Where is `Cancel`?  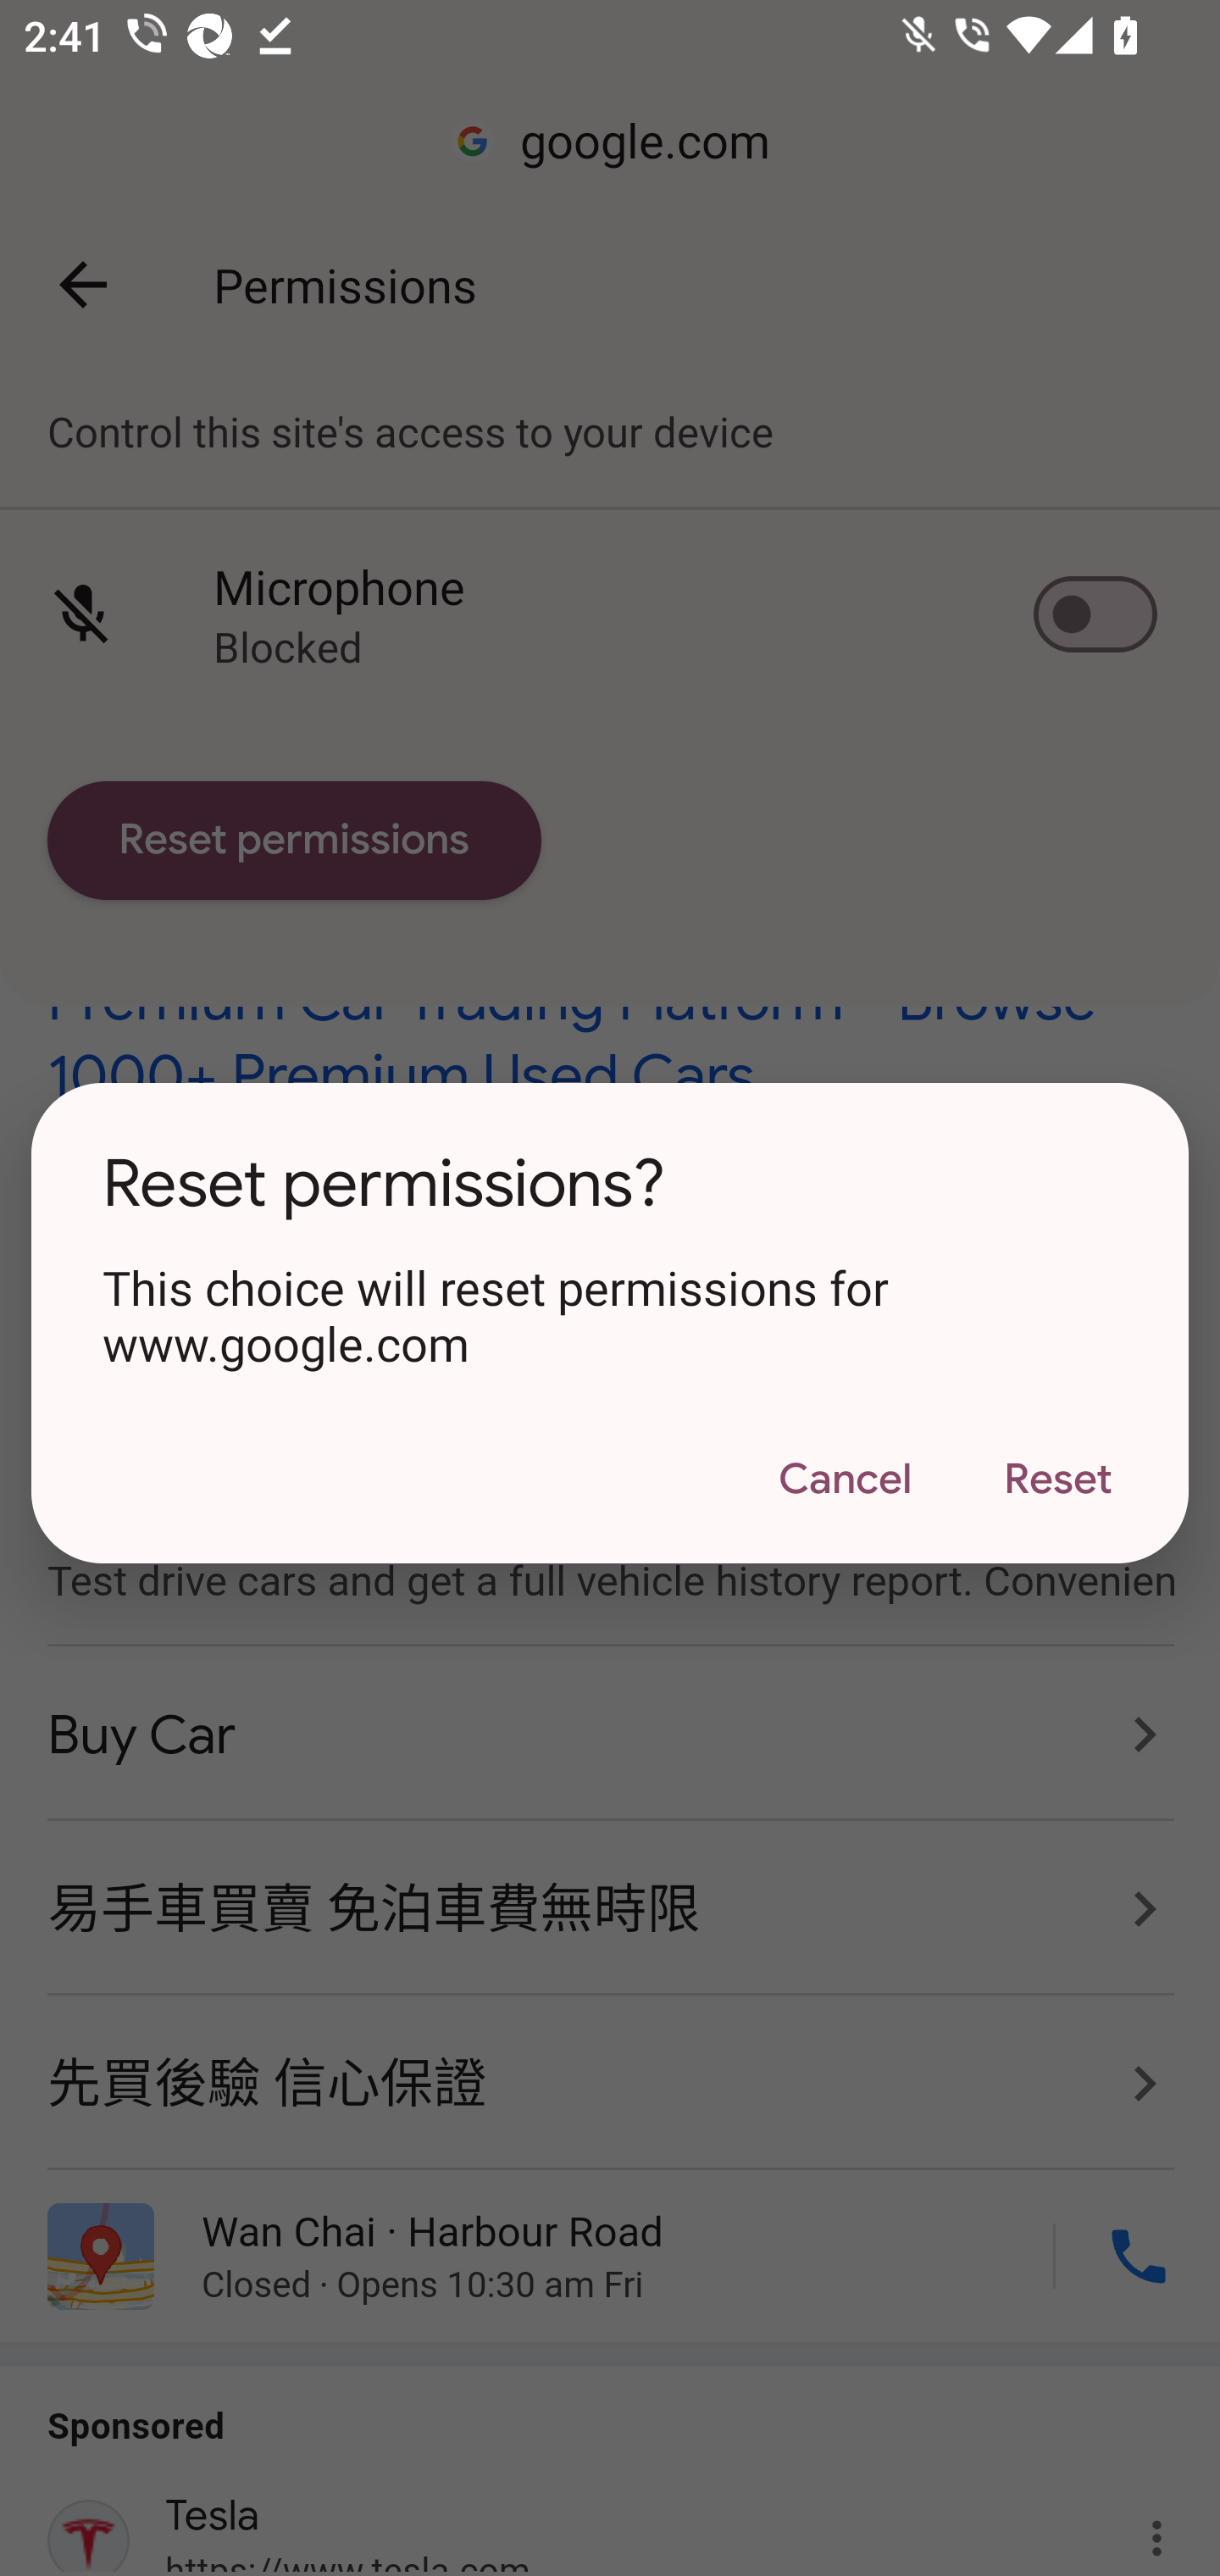 Cancel is located at coordinates (844, 1480).